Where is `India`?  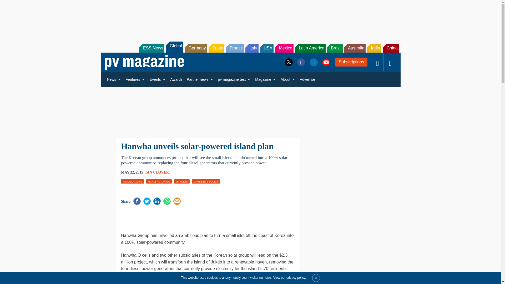
India is located at coordinates (374, 48).